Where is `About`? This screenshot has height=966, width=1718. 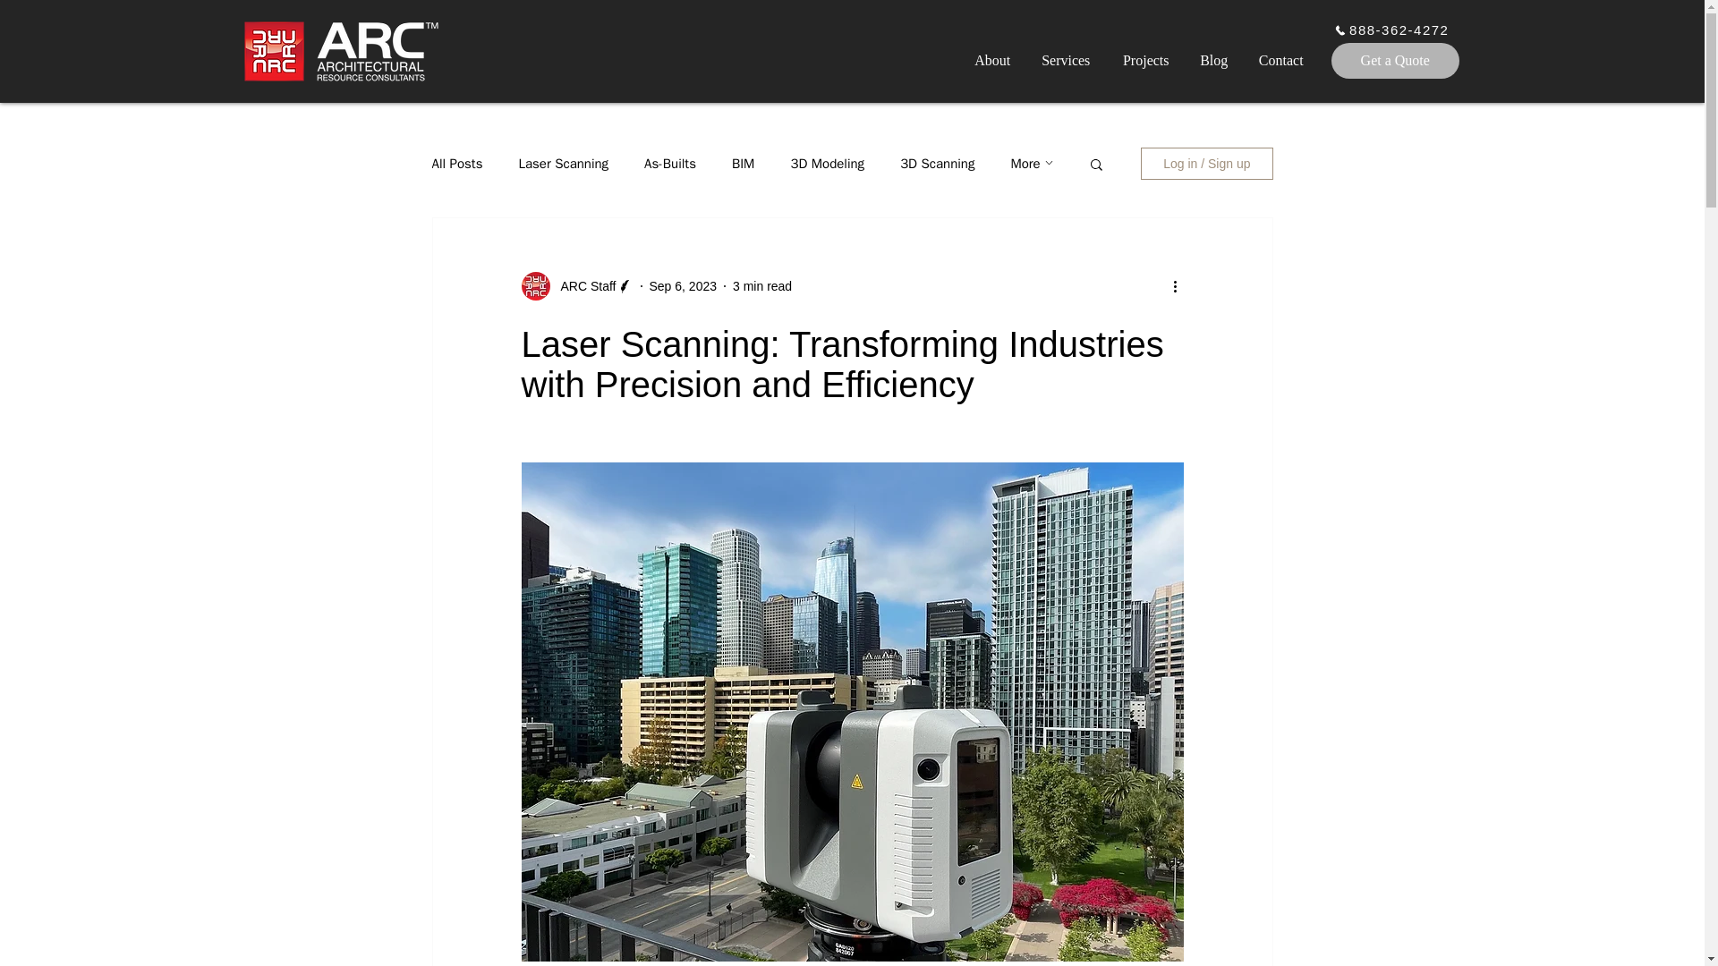
About is located at coordinates (993, 60).